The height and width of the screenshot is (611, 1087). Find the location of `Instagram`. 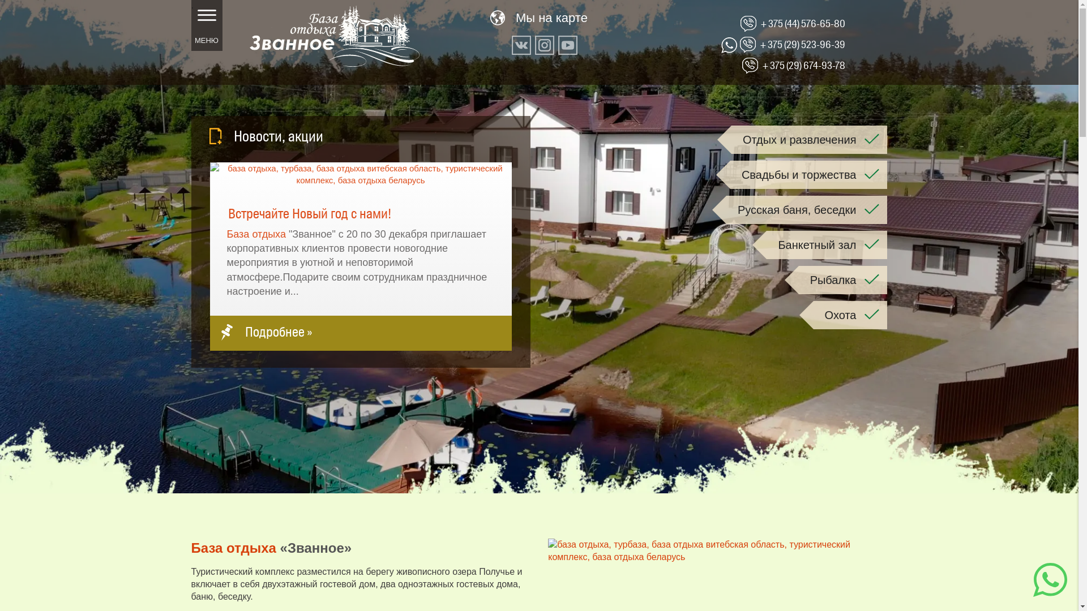

Instagram is located at coordinates (545, 45).